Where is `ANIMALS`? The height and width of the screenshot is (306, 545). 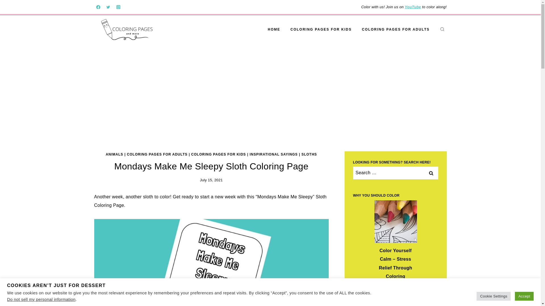
ANIMALS is located at coordinates (114, 154).